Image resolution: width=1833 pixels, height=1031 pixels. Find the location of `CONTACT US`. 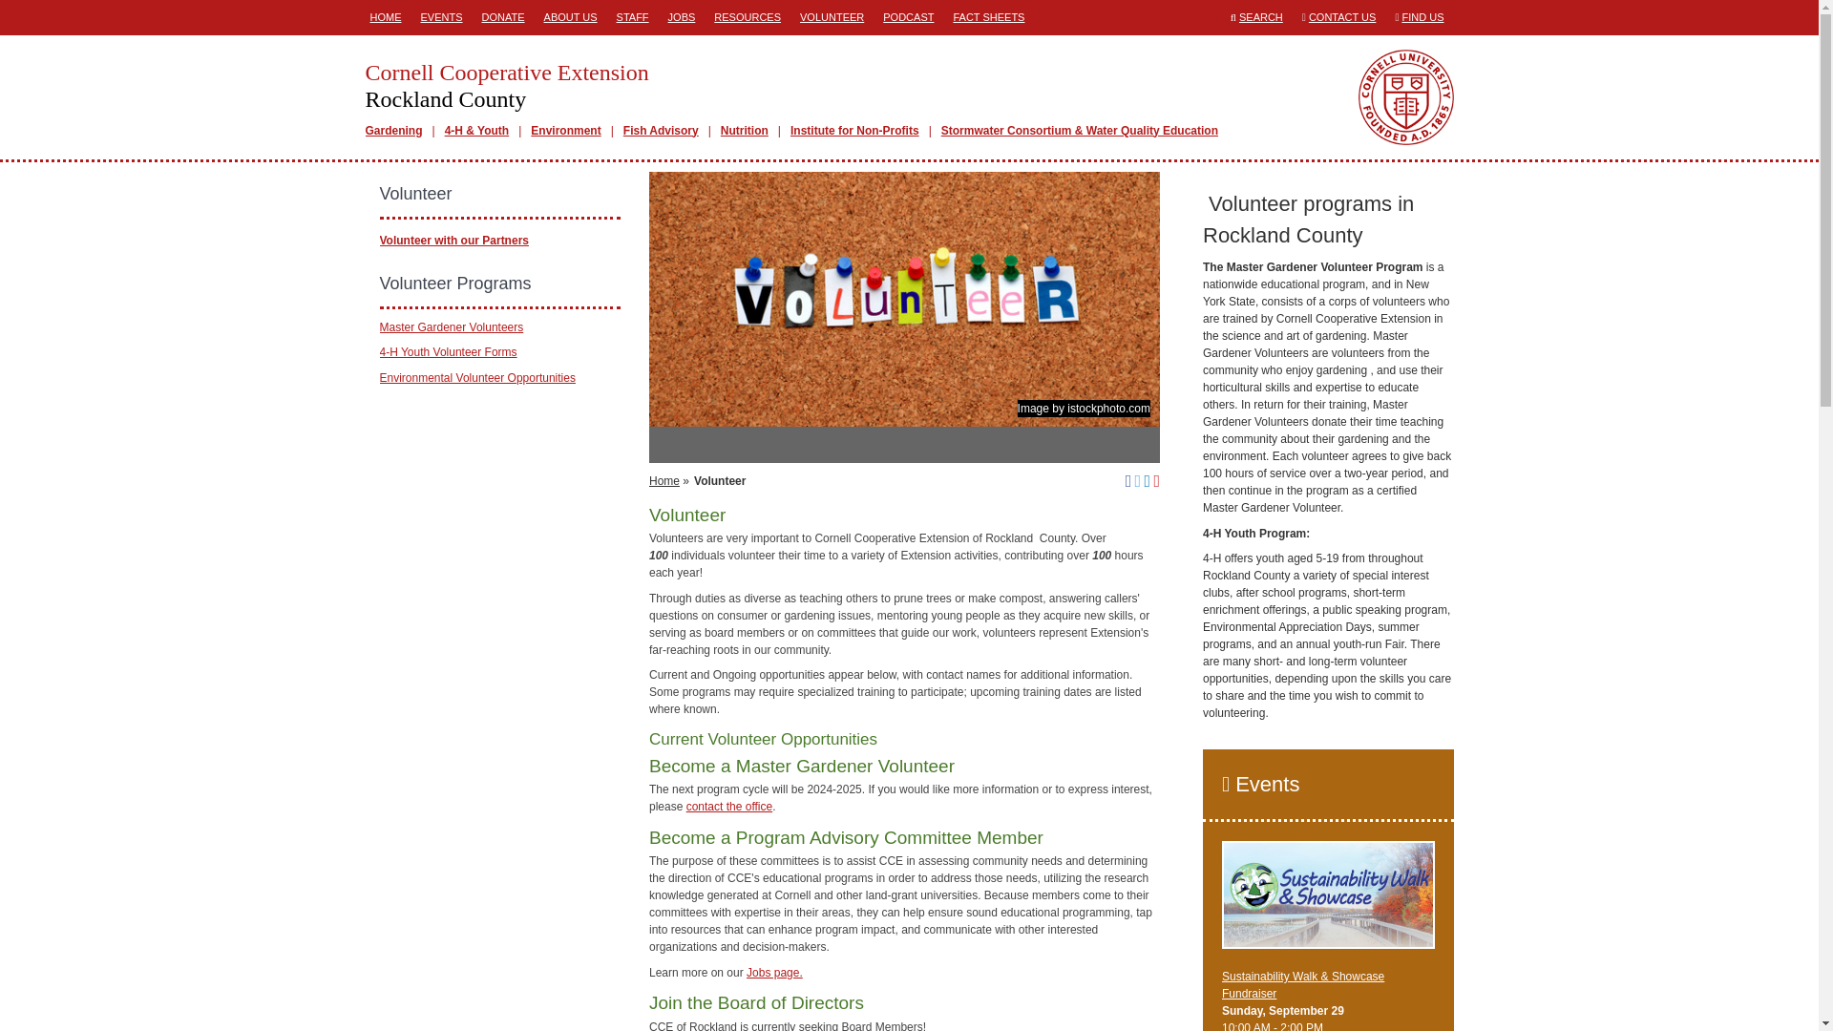

CONTACT US is located at coordinates (1342, 16).